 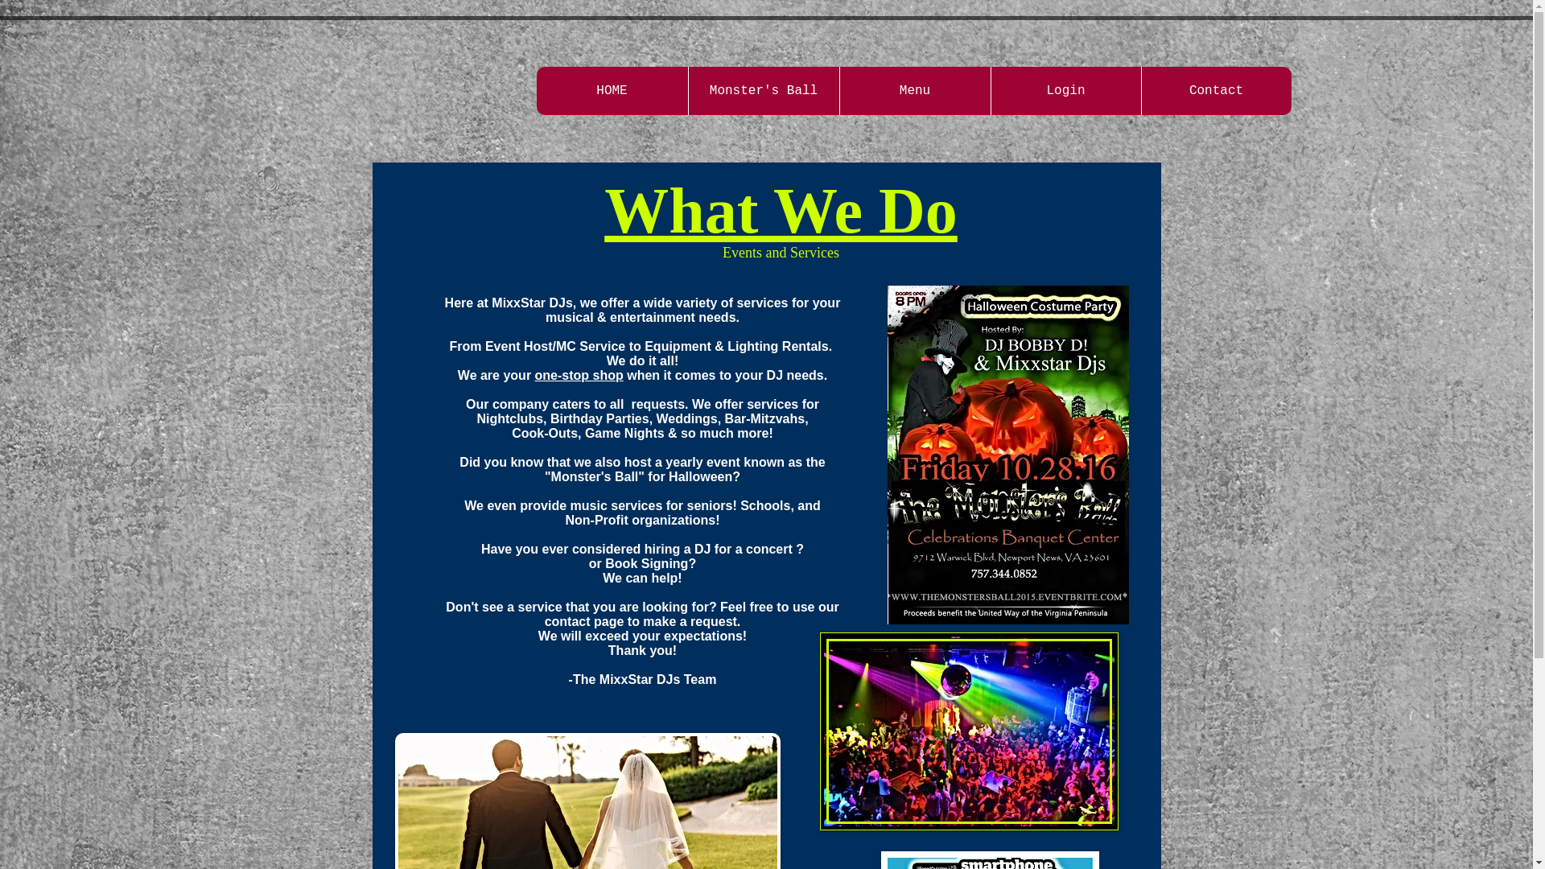 I want to click on Contact, so click(x=1217, y=90).